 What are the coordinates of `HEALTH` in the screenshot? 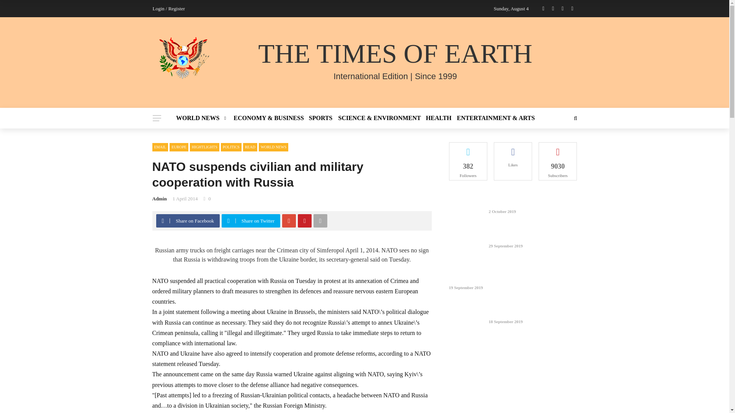 It's located at (439, 118).